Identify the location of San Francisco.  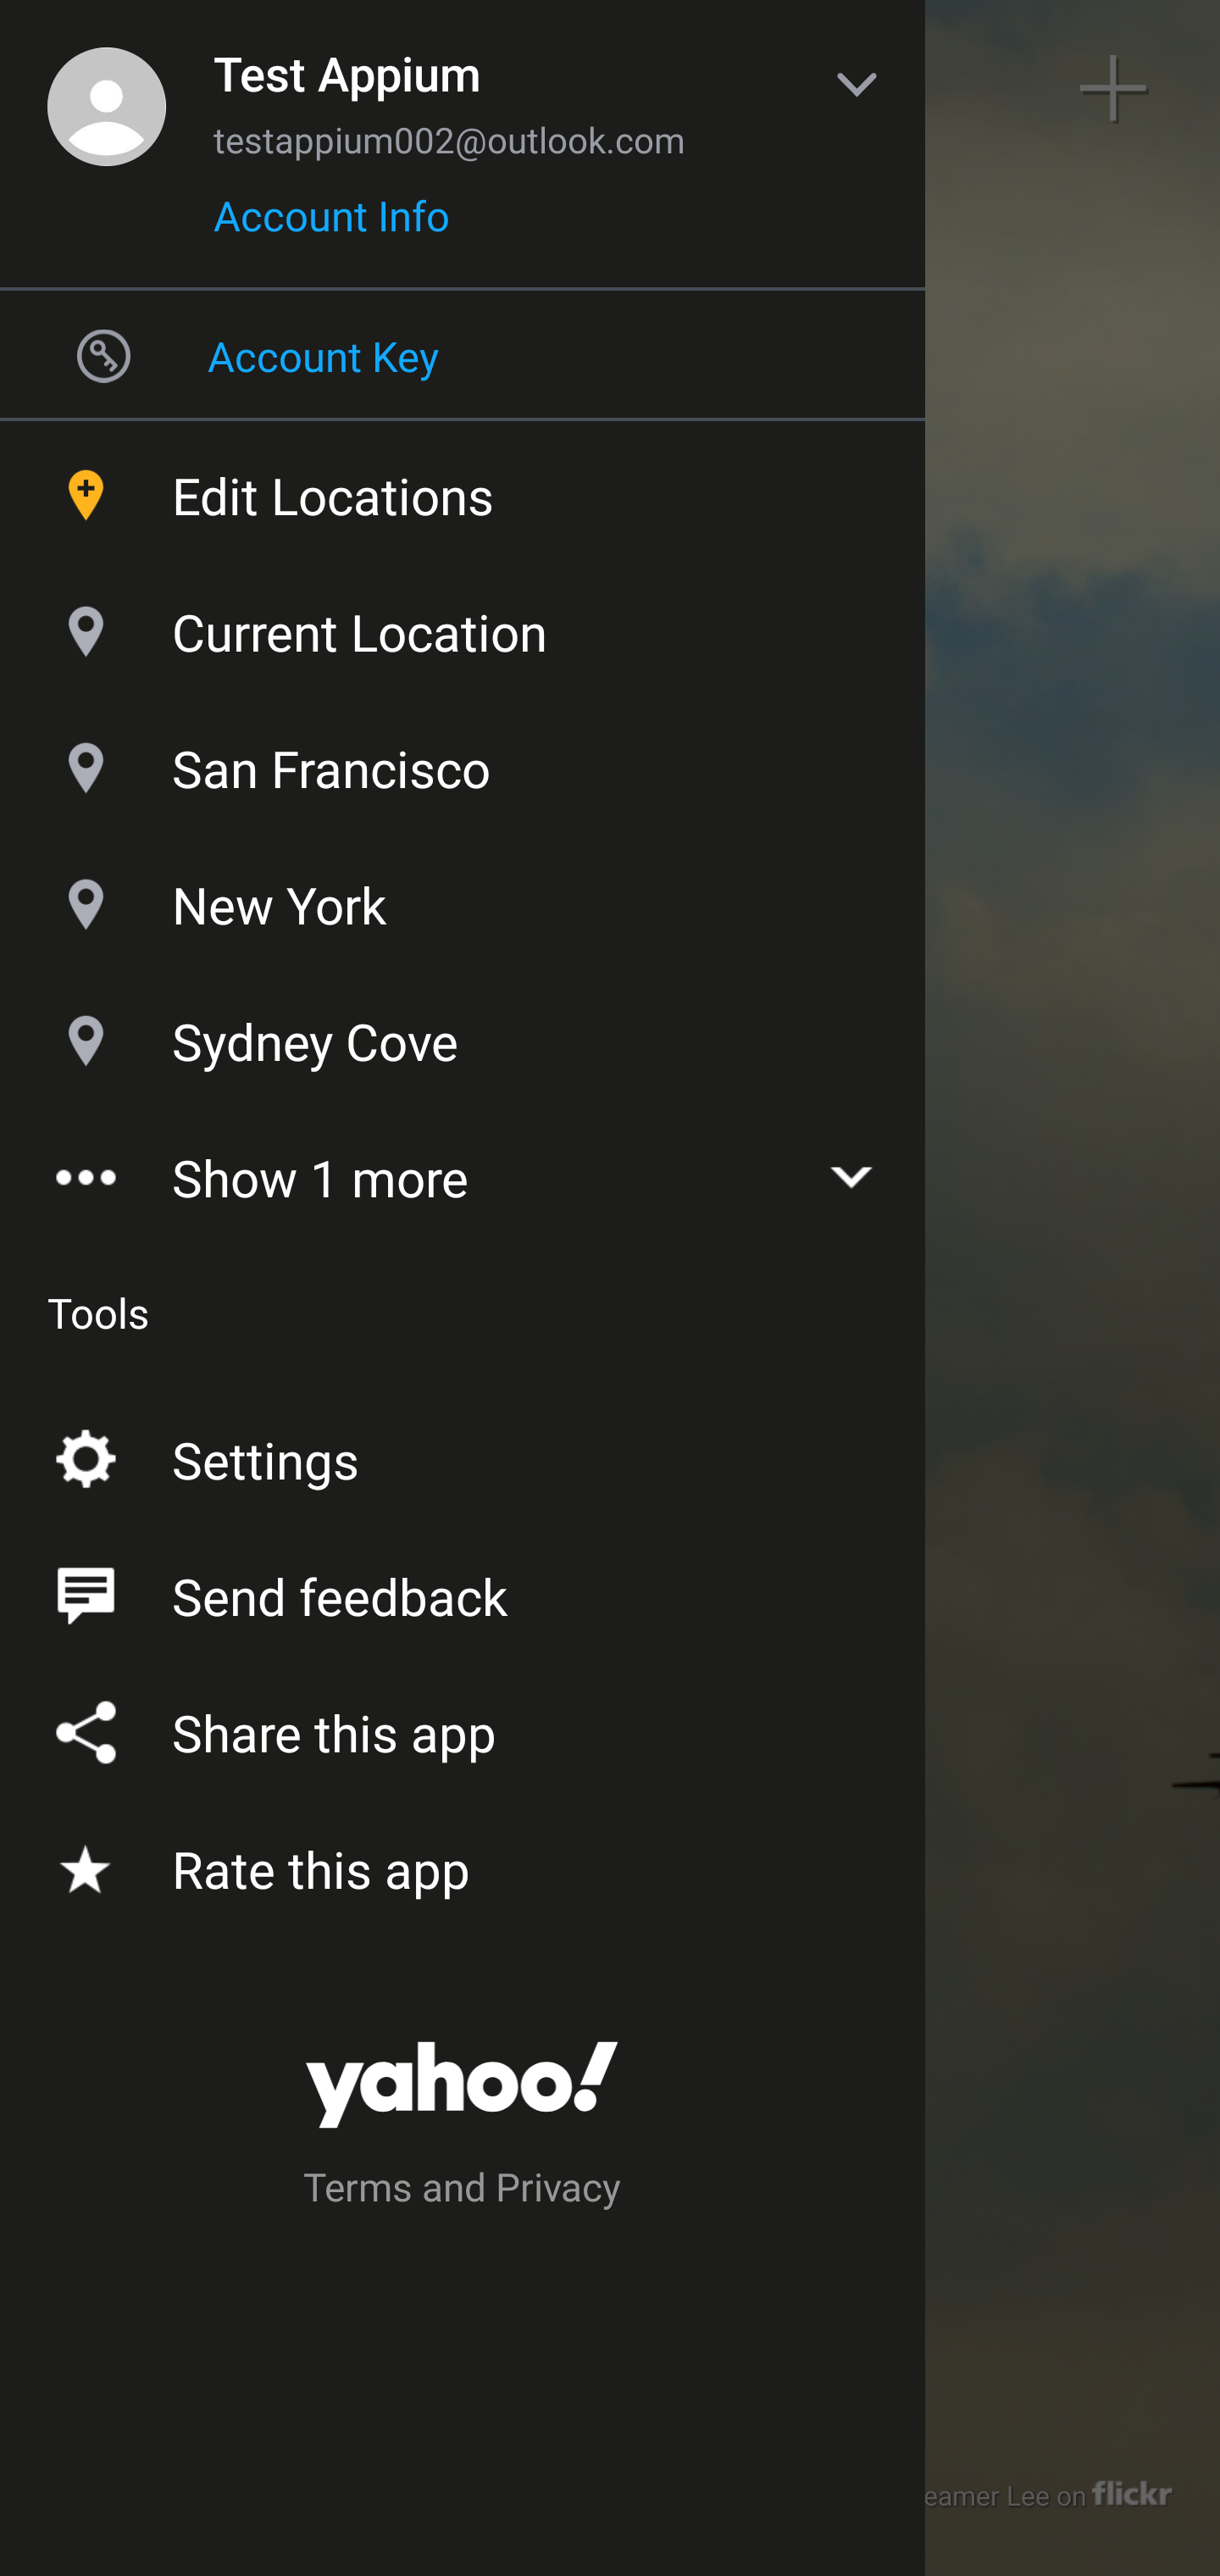
(463, 761).